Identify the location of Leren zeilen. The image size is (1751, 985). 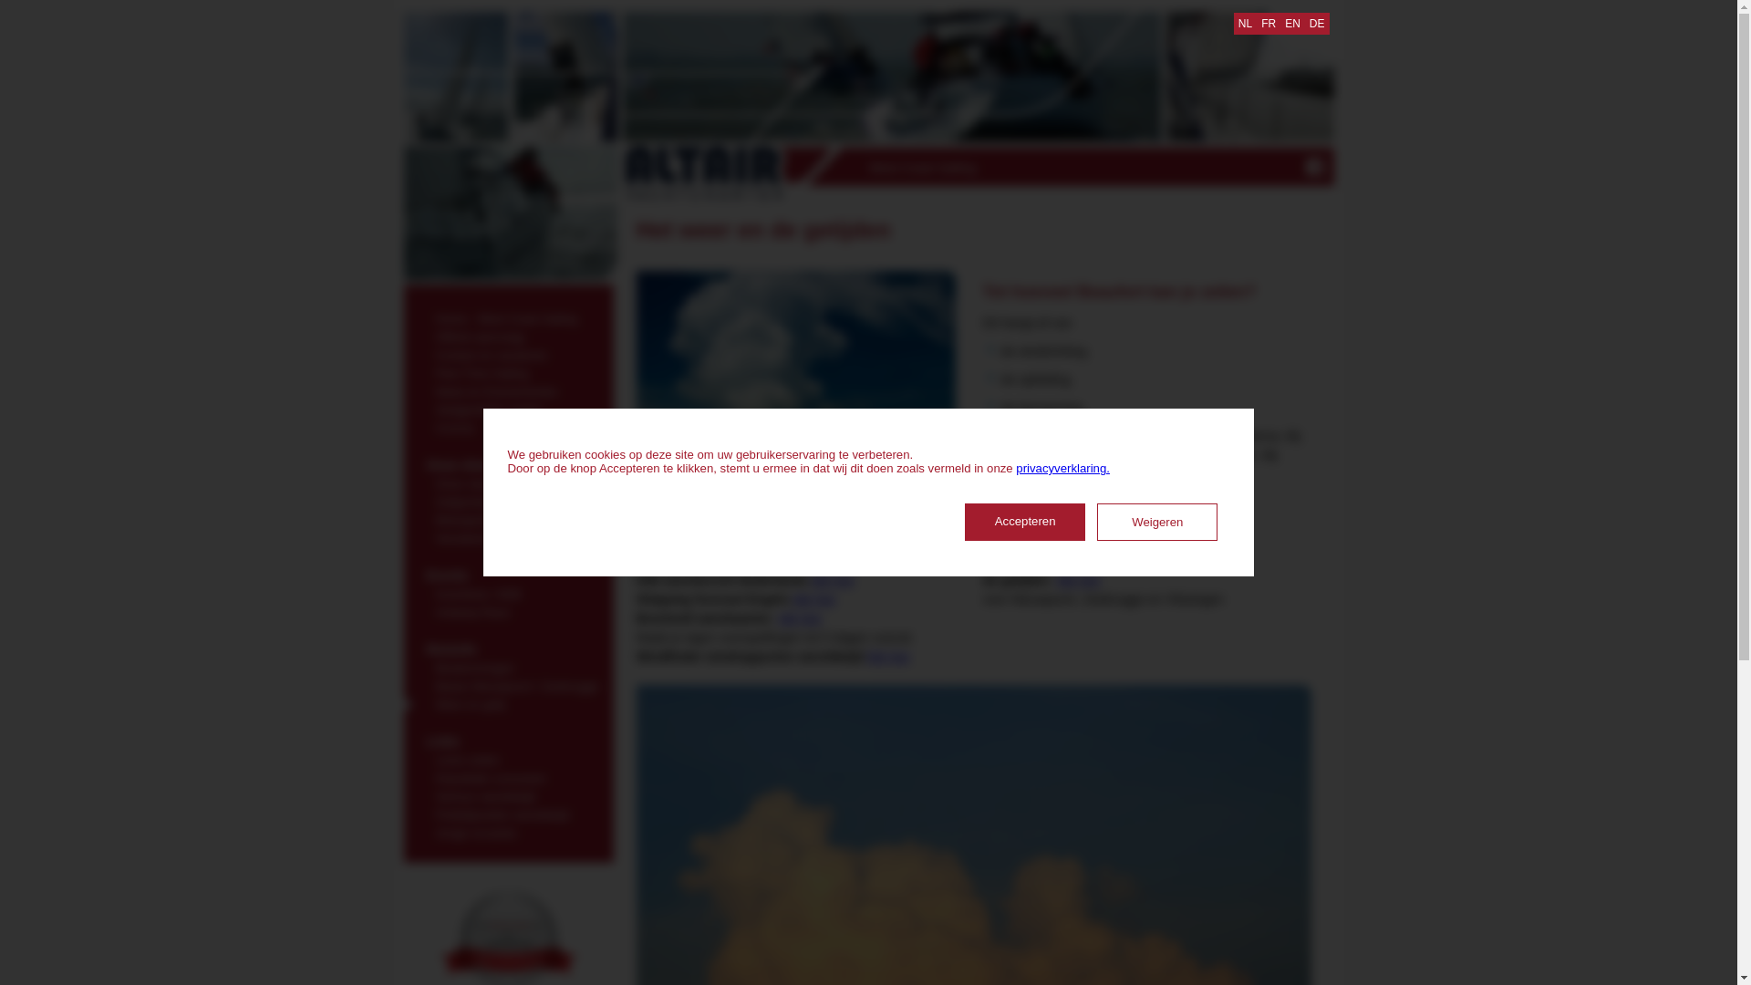
(508, 758).